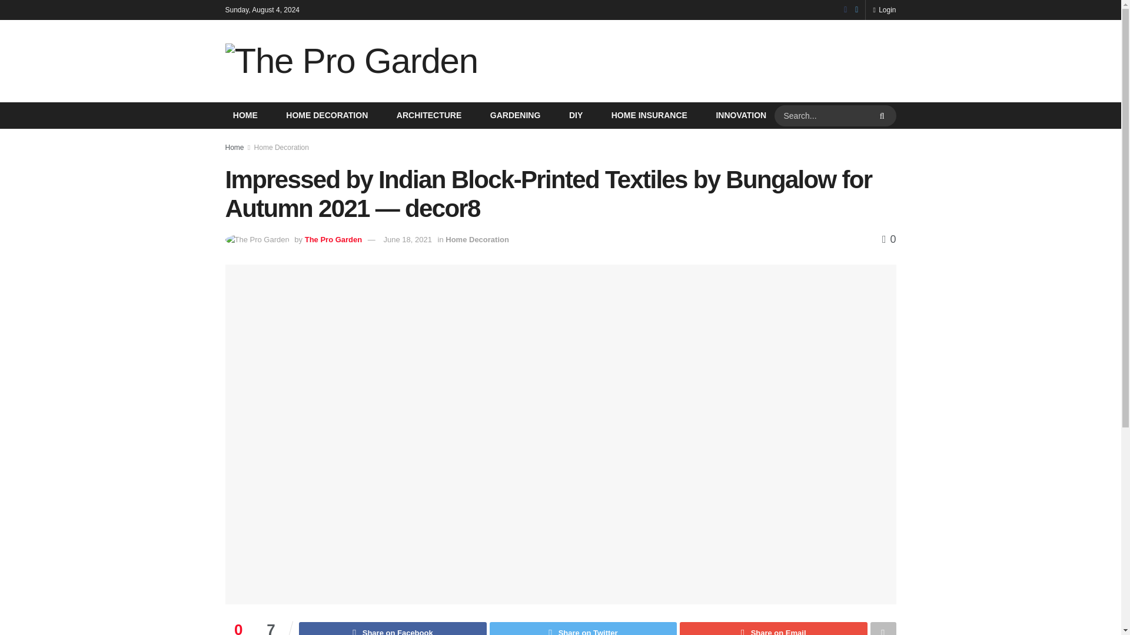  What do you see at coordinates (245, 115) in the screenshot?
I see `HOME` at bounding box center [245, 115].